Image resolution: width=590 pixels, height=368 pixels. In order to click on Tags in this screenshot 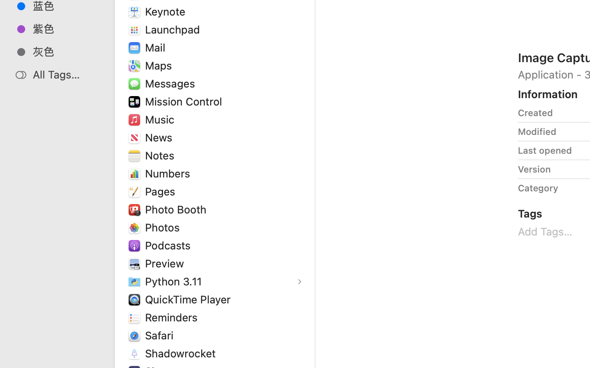, I will do `click(530, 213)`.